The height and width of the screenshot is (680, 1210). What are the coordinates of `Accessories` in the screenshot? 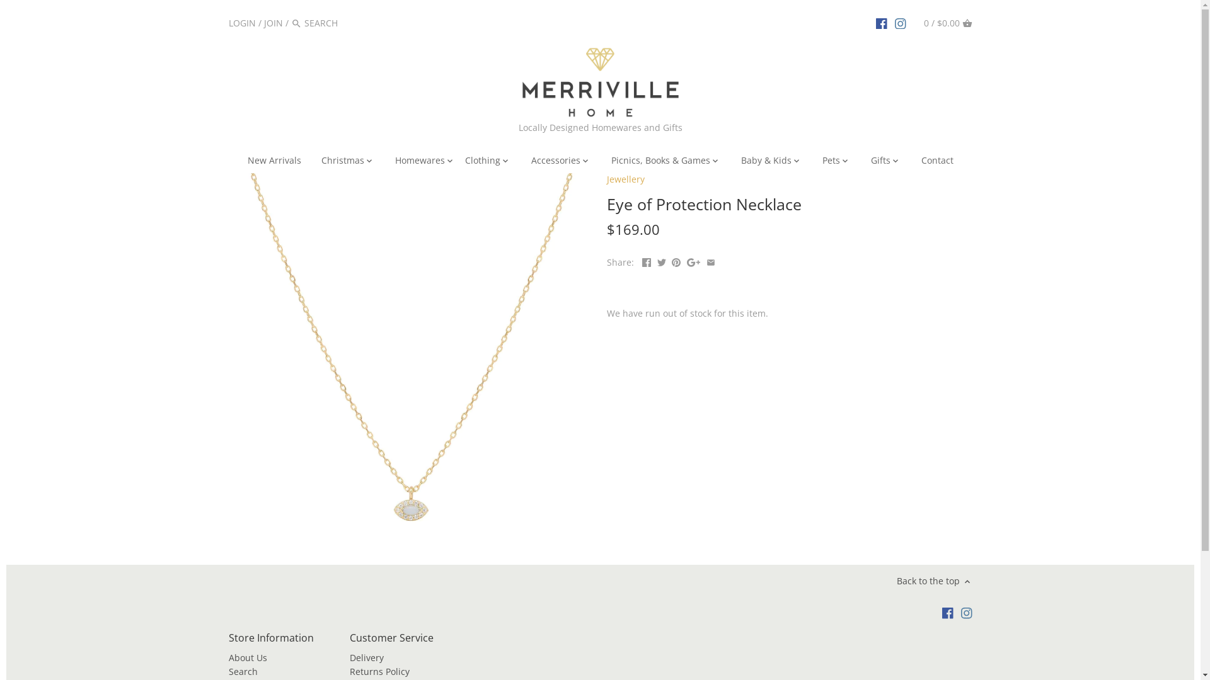 It's located at (555, 162).